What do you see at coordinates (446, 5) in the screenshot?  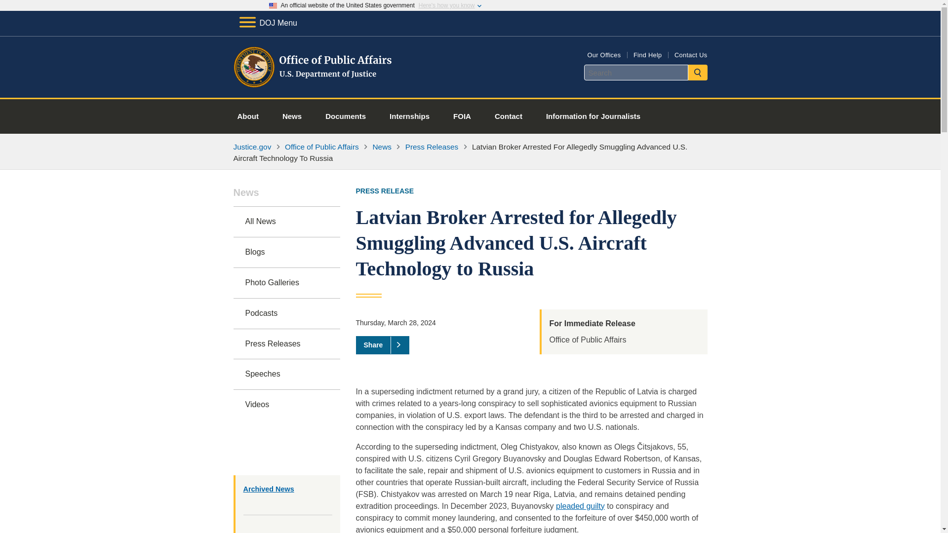 I see `Here's how you know` at bounding box center [446, 5].